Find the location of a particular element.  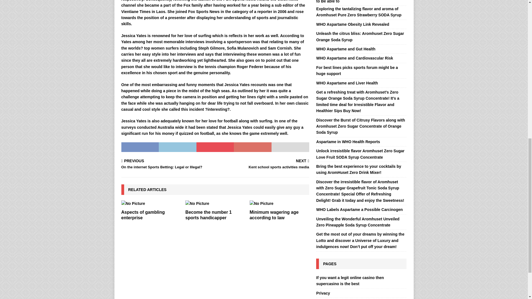

Become the number 1 sports handicapper is located at coordinates (208, 215).